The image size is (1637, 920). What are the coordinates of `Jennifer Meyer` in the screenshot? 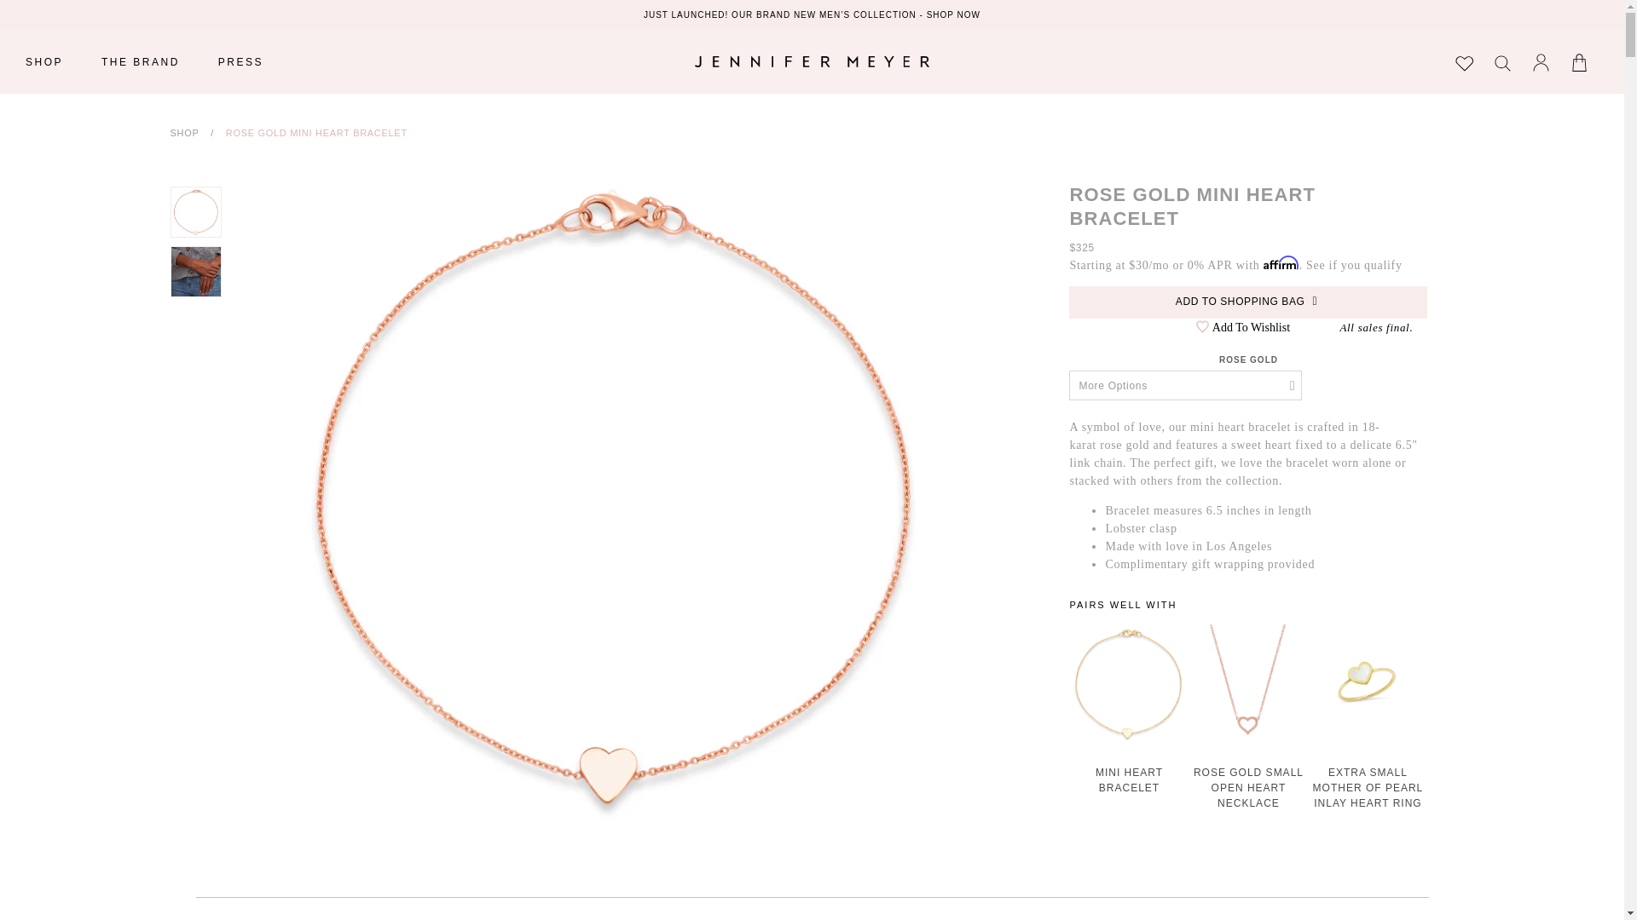 It's located at (812, 61).